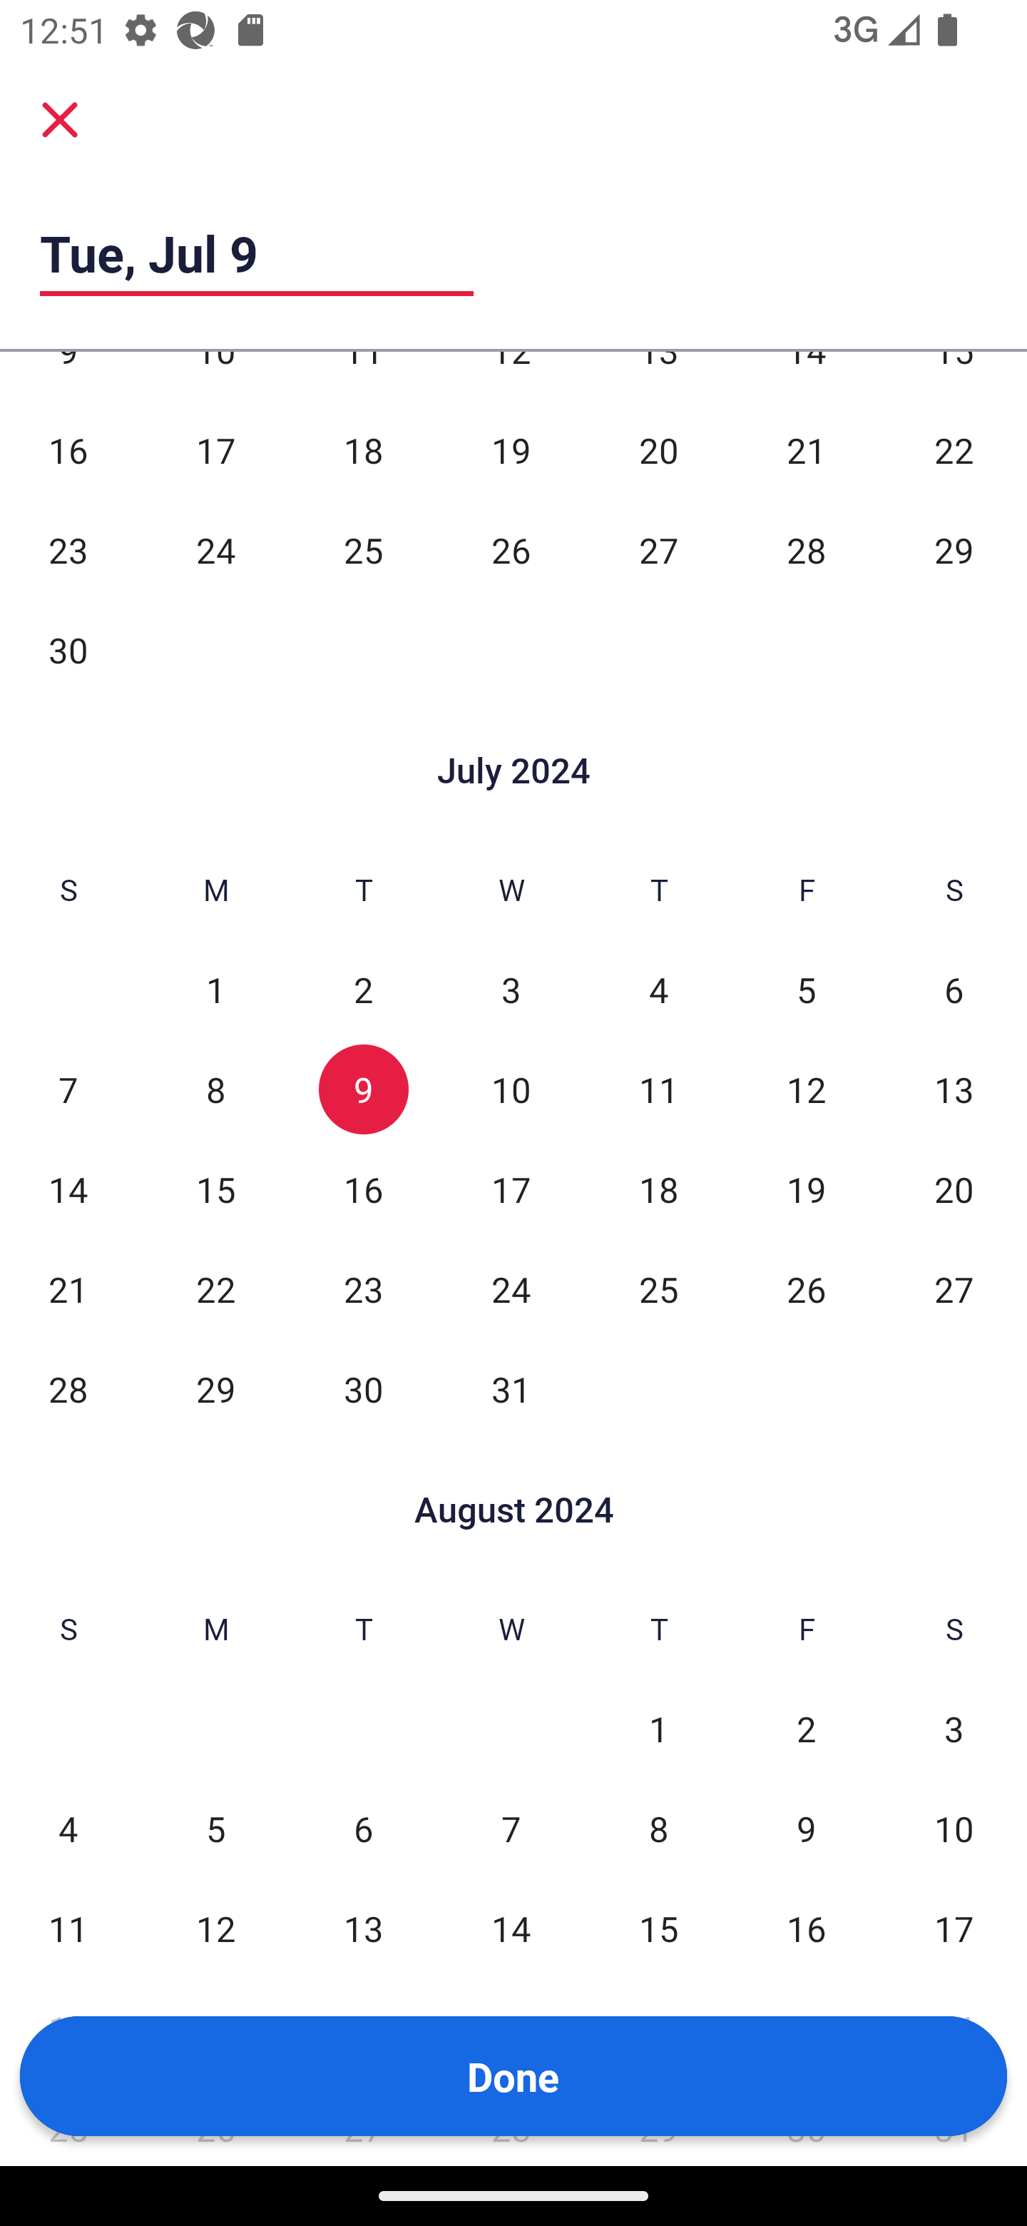  I want to click on 6 Tue, Aug 6, Not Selected, so click(364, 1828).